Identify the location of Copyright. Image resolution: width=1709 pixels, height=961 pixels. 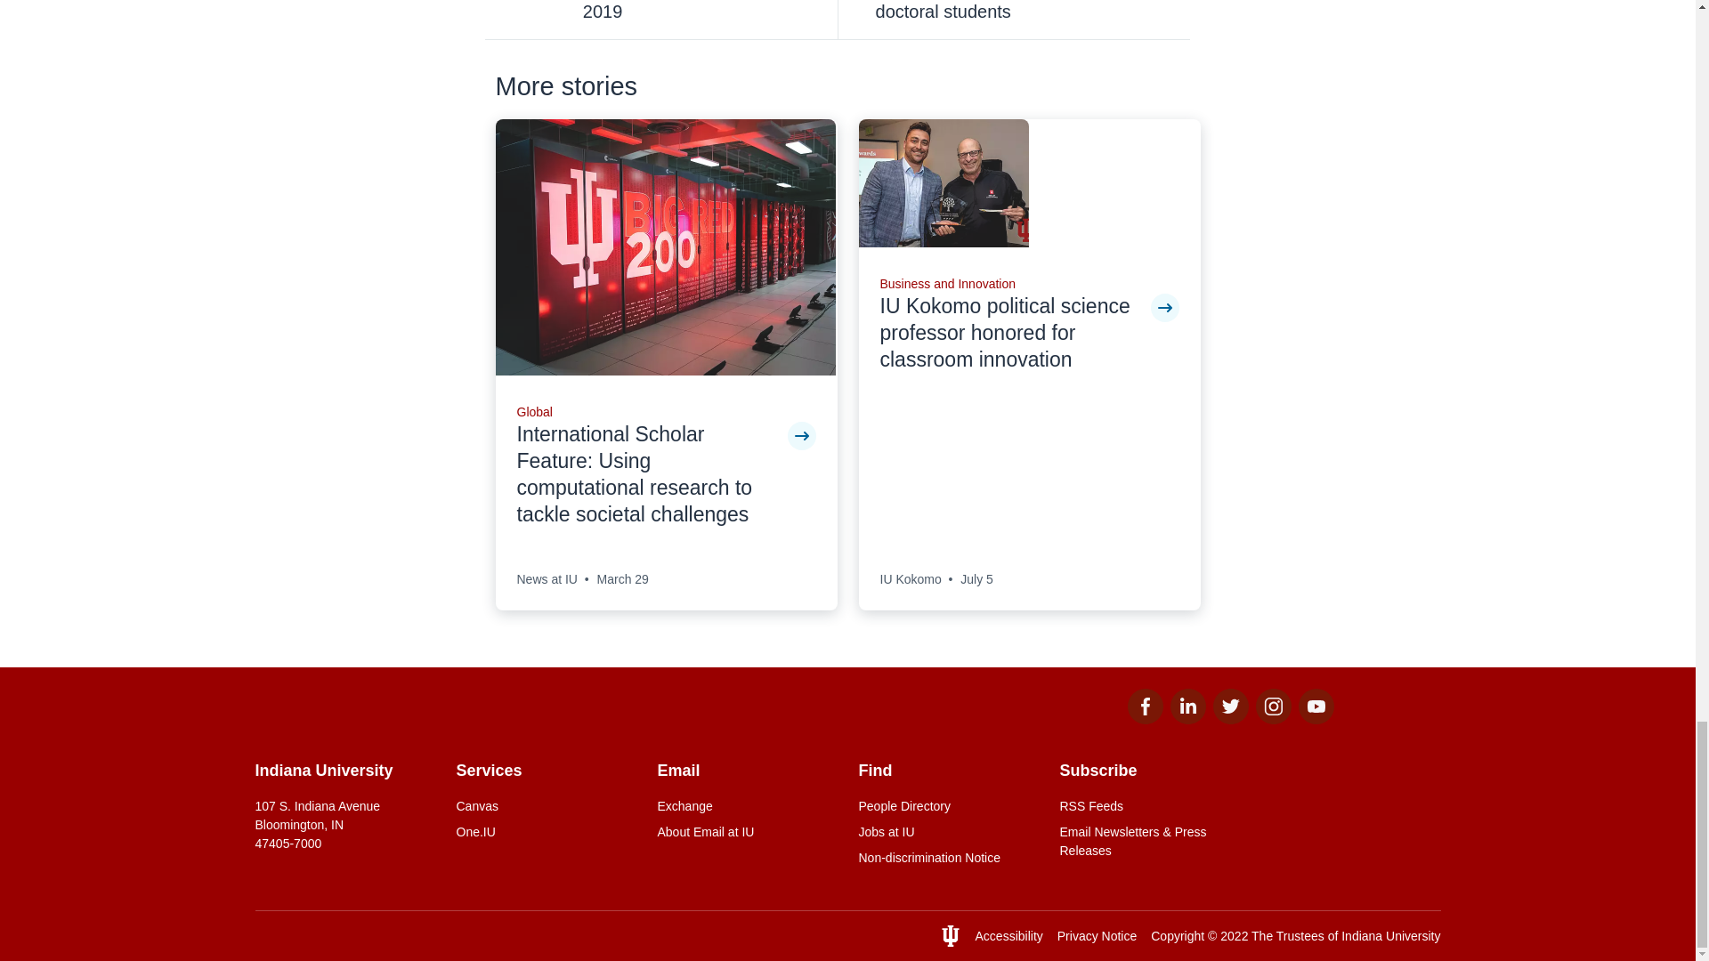
(1177, 936).